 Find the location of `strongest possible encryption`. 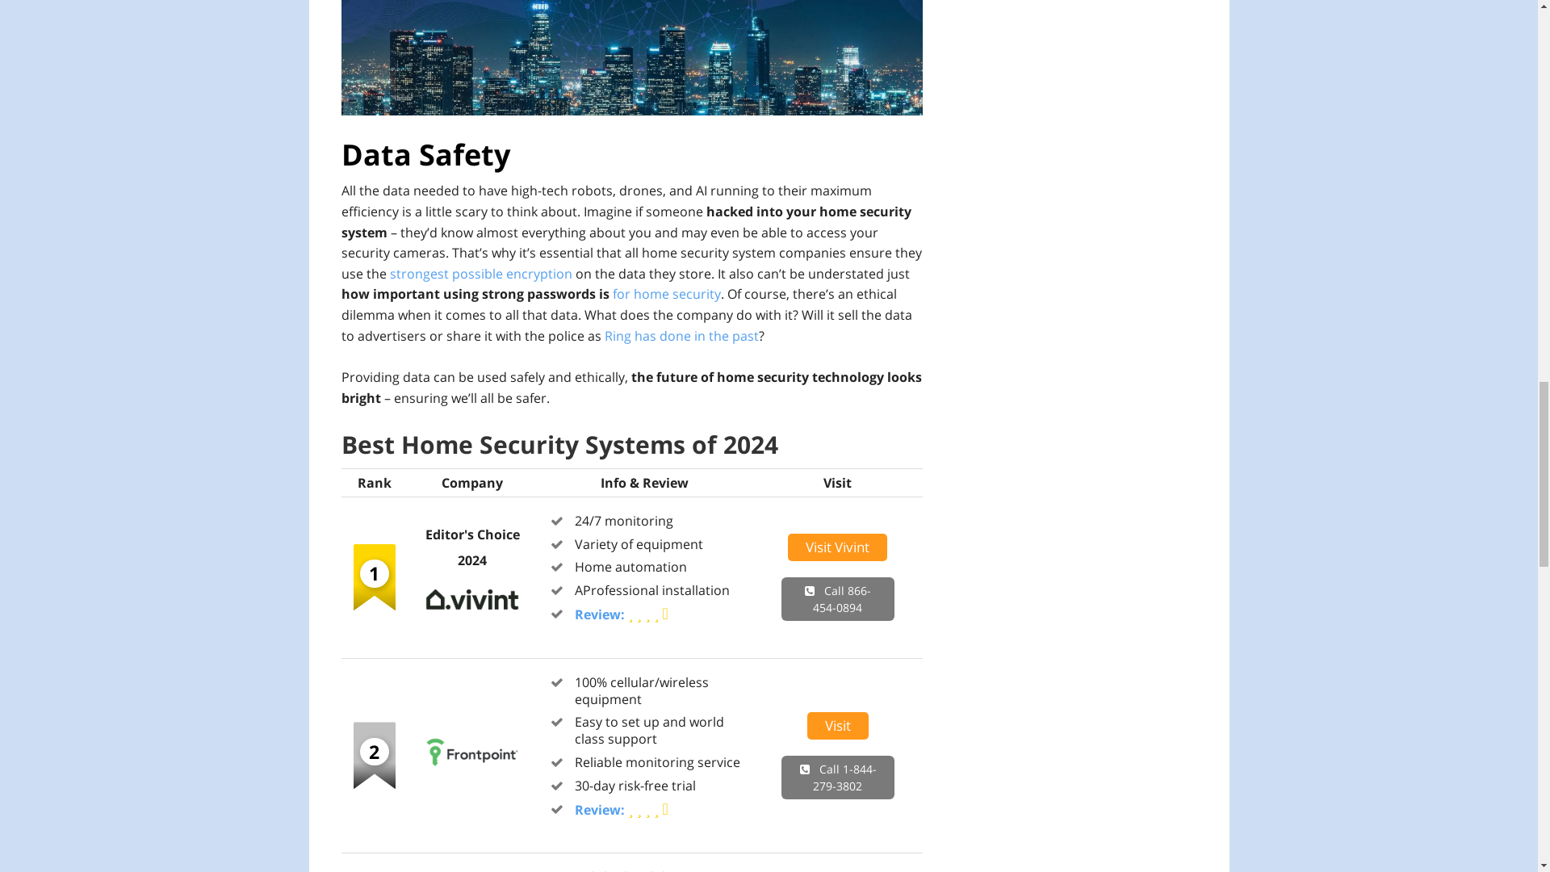

strongest possible encryption is located at coordinates (480, 273).